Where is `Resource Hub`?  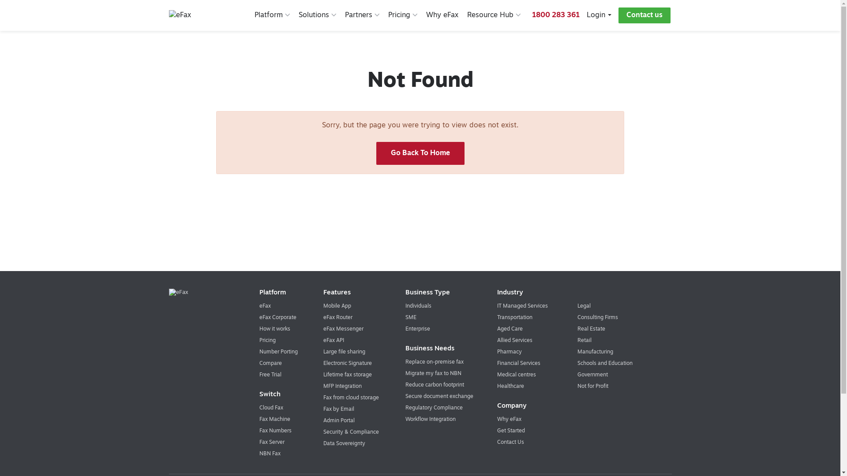 Resource Hub is located at coordinates (494, 15).